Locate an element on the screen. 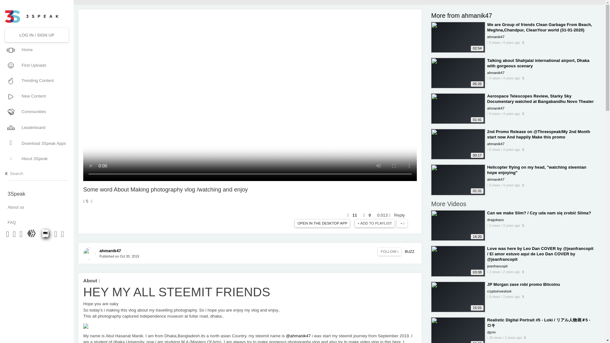 This screenshot has height=343, width=610. OPEN IN THE DESKTOP APP is located at coordinates (322, 224).